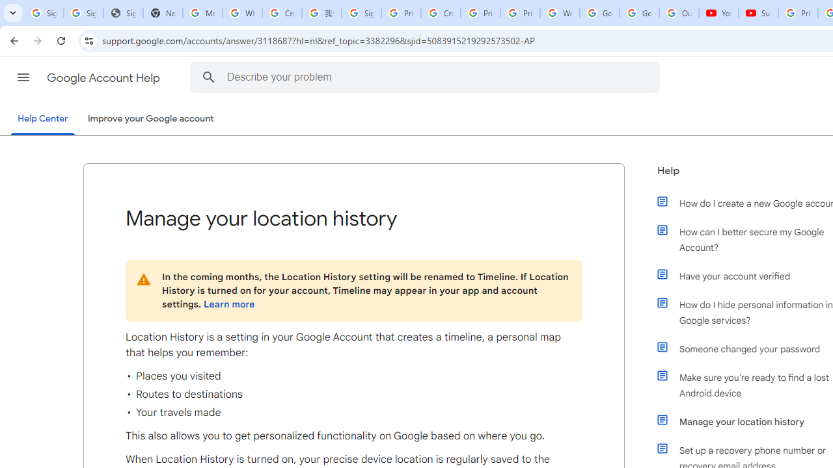 This screenshot has height=468, width=833. I want to click on New Tab, so click(163, 13).